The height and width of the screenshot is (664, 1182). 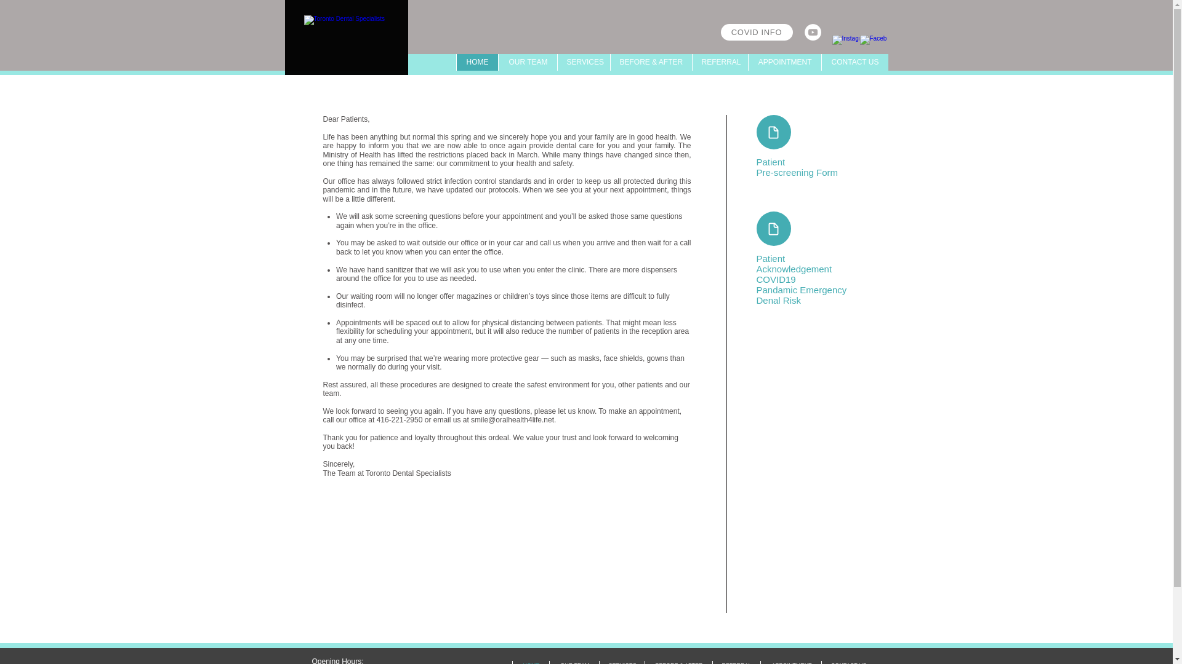 What do you see at coordinates (756, 32) in the screenshot?
I see `COVID INFO` at bounding box center [756, 32].